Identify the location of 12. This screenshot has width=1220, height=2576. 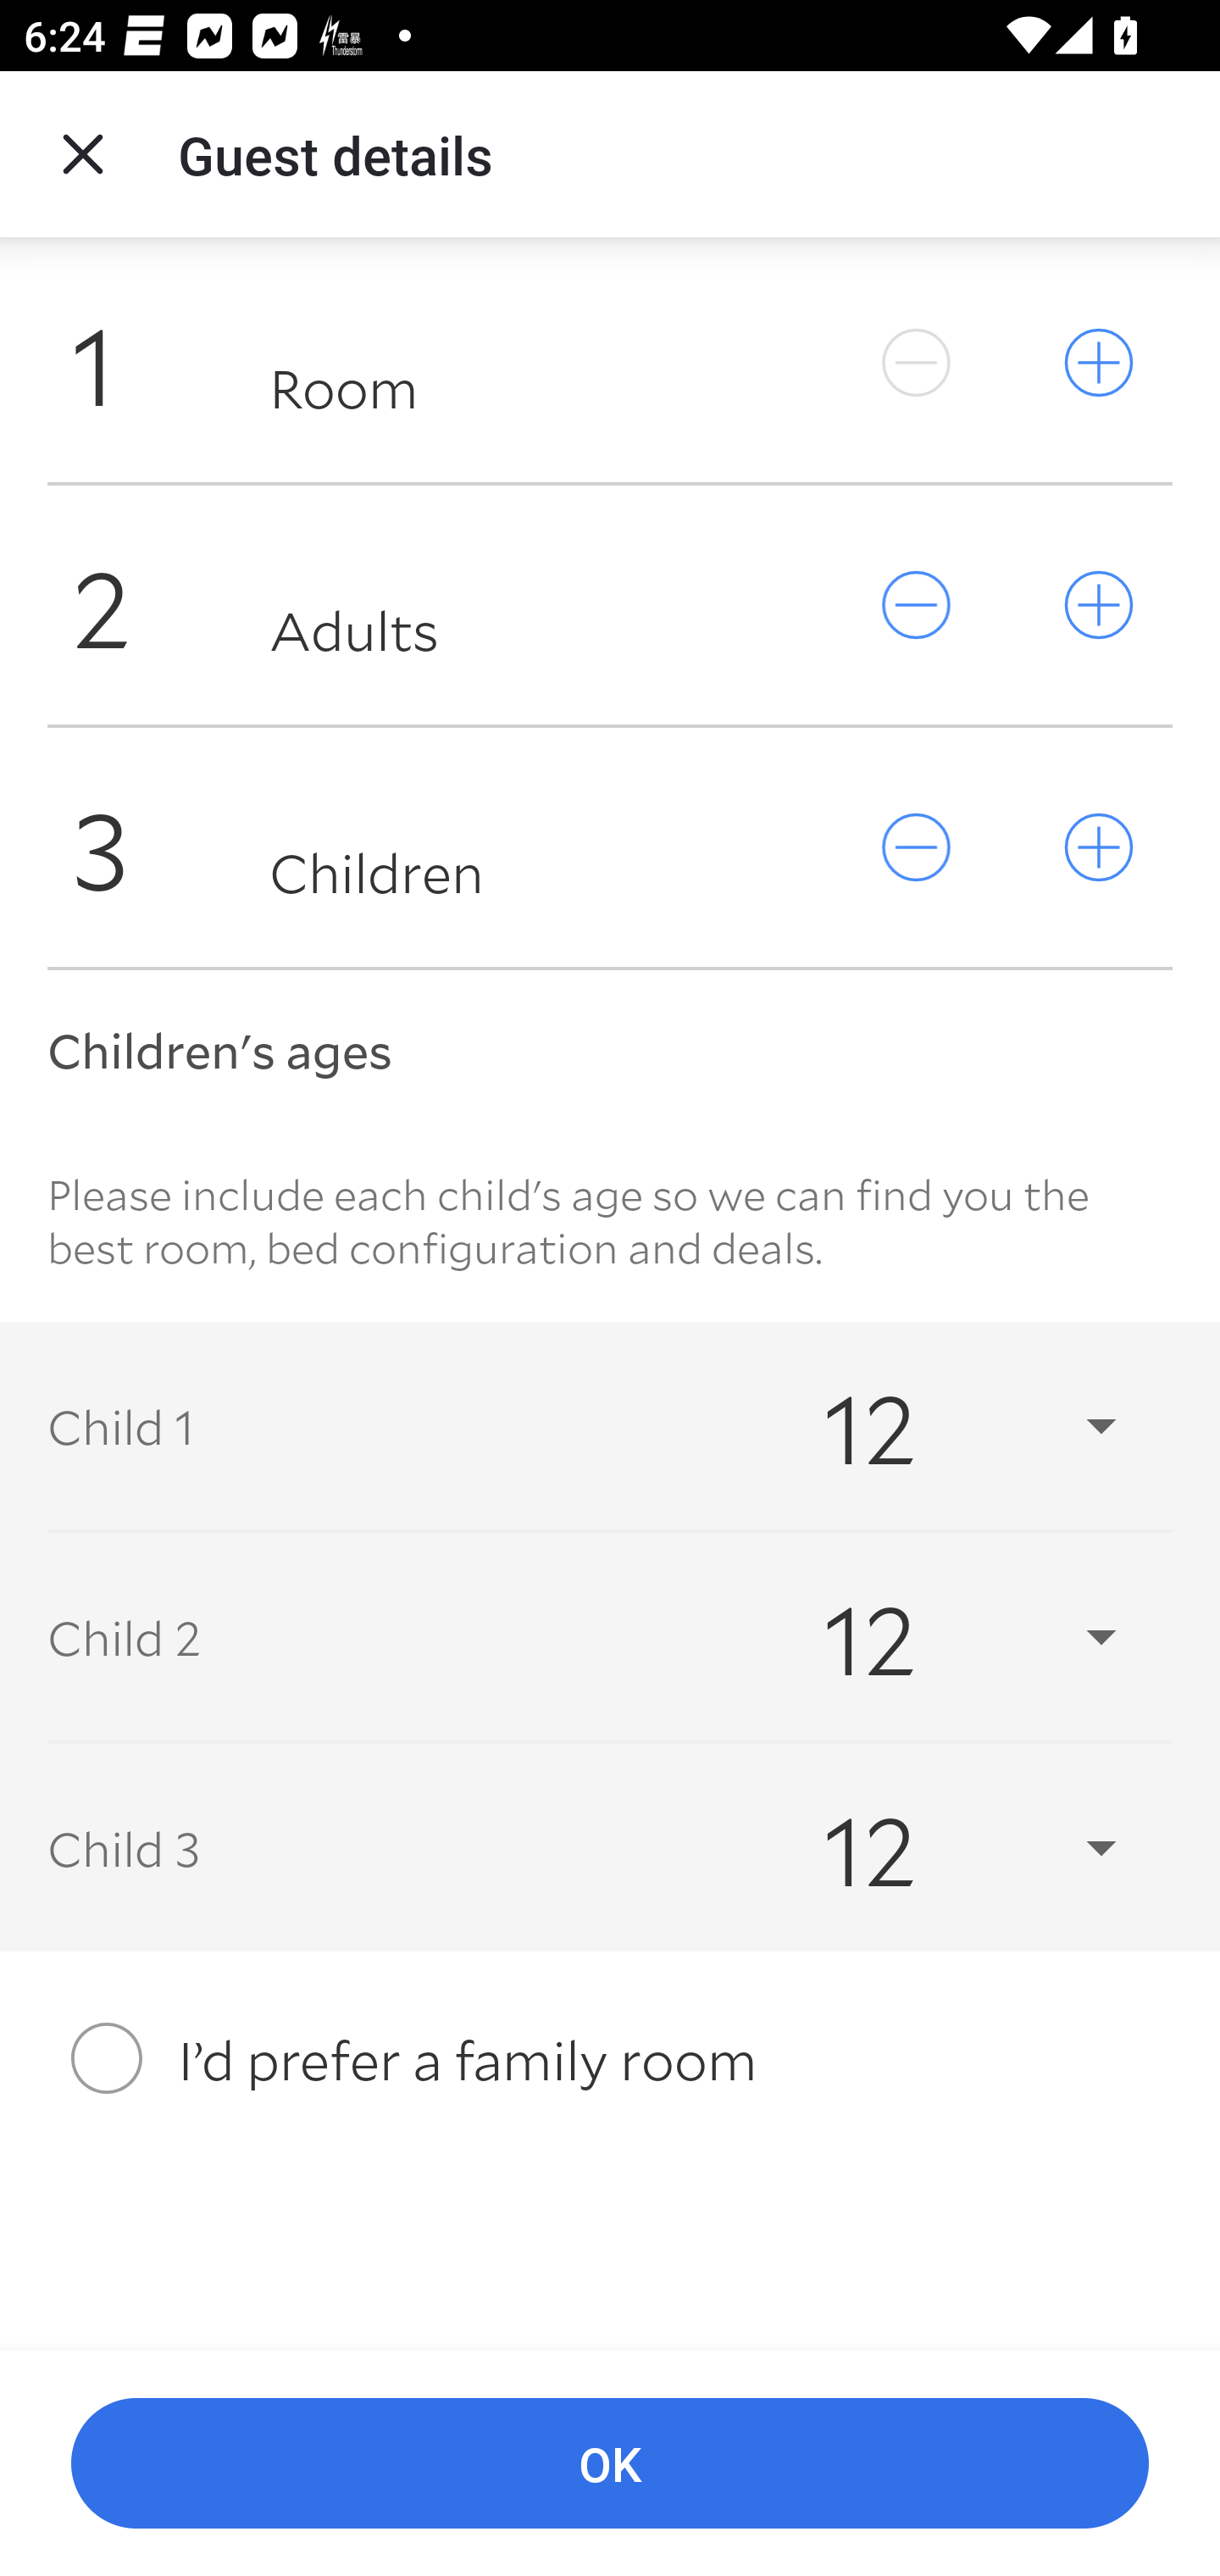
(940, 1425).